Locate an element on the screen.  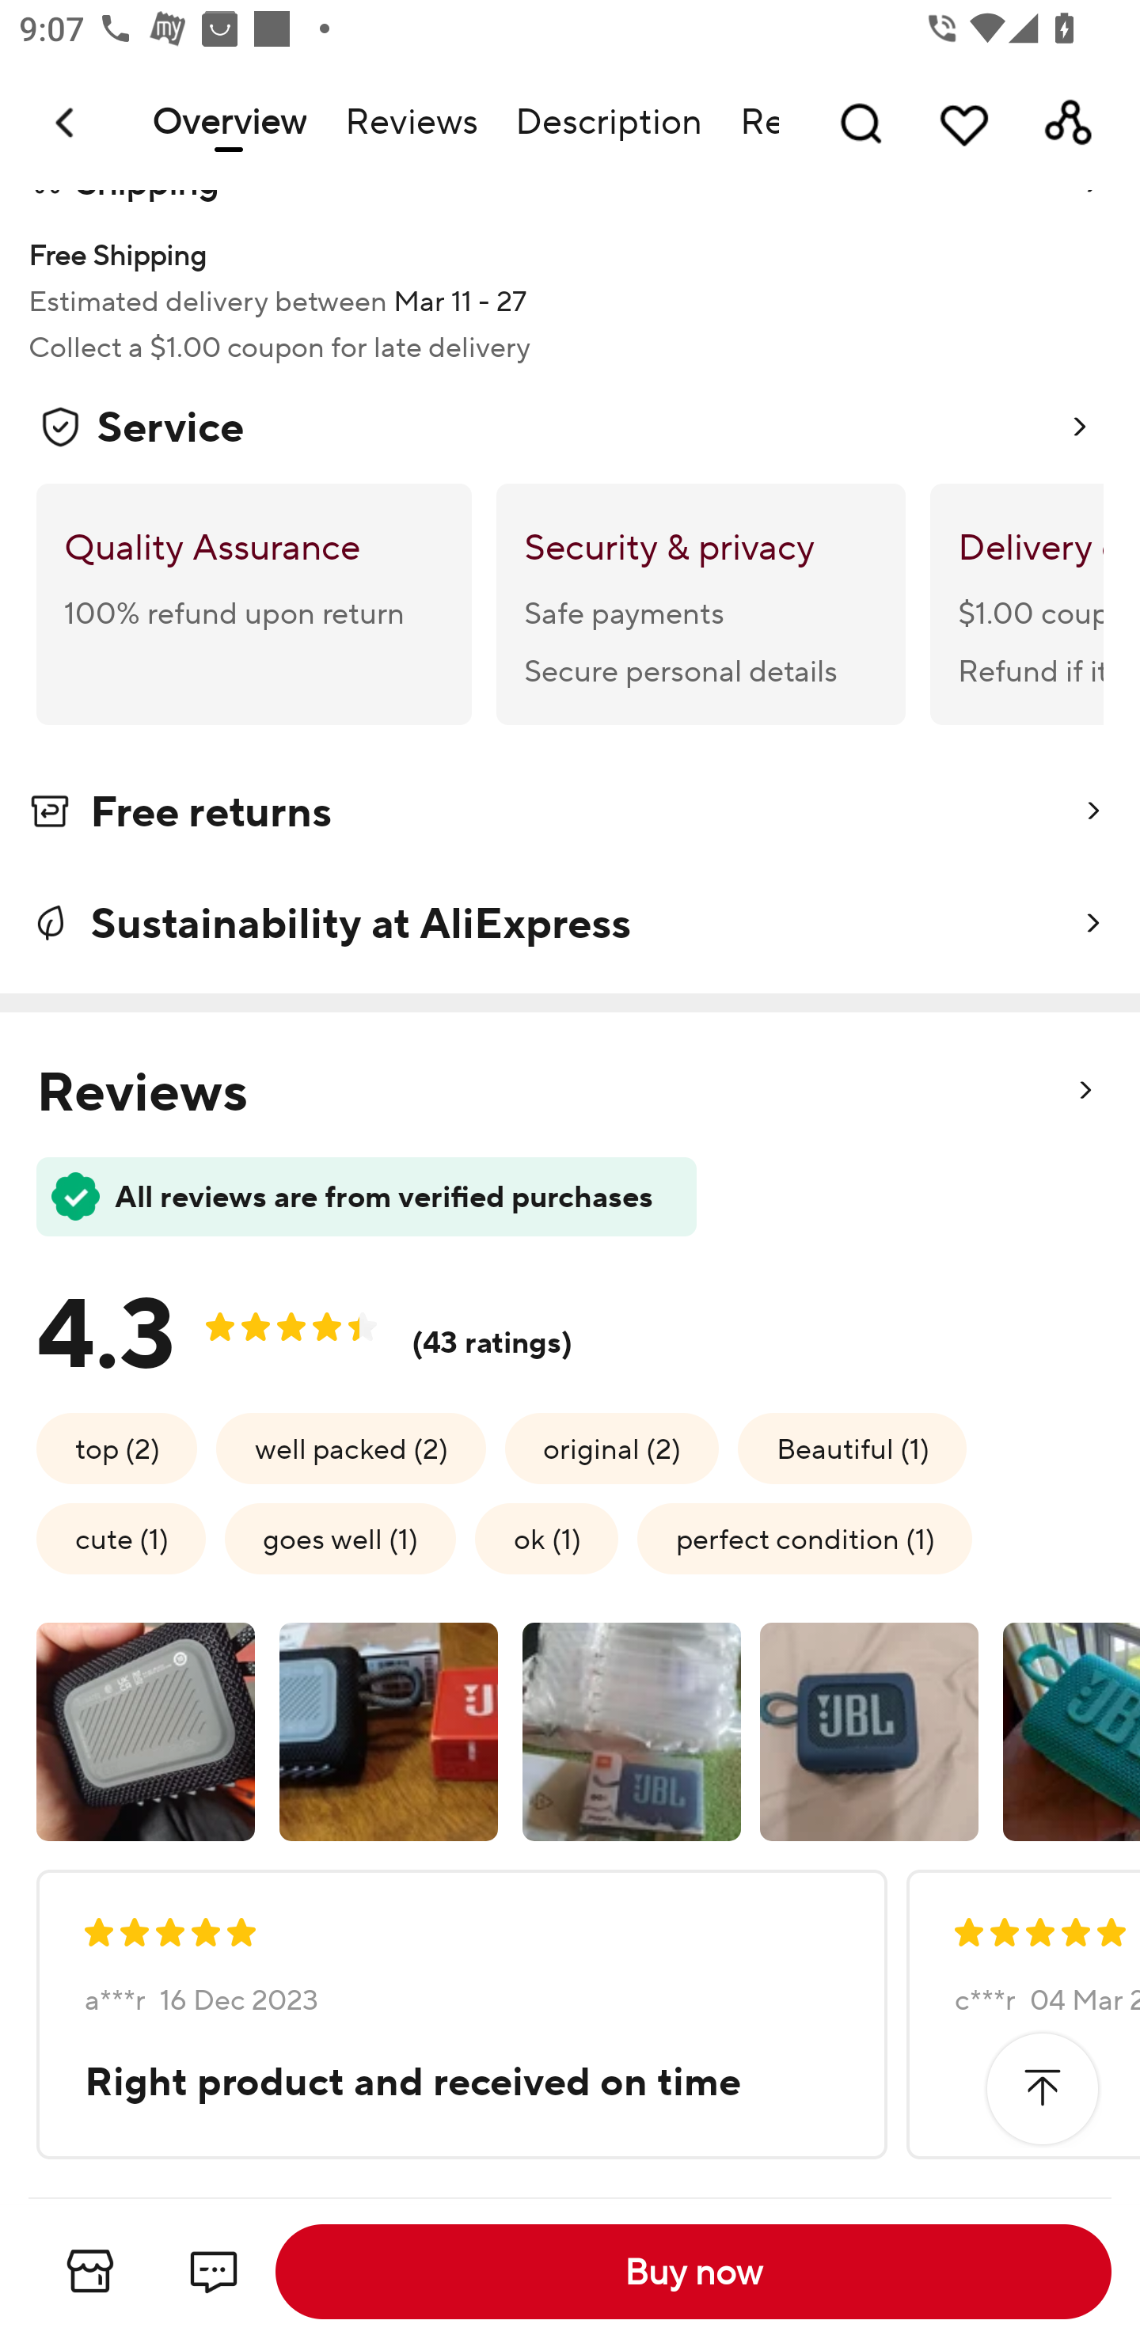
top (2) is located at coordinates (117, 1447).